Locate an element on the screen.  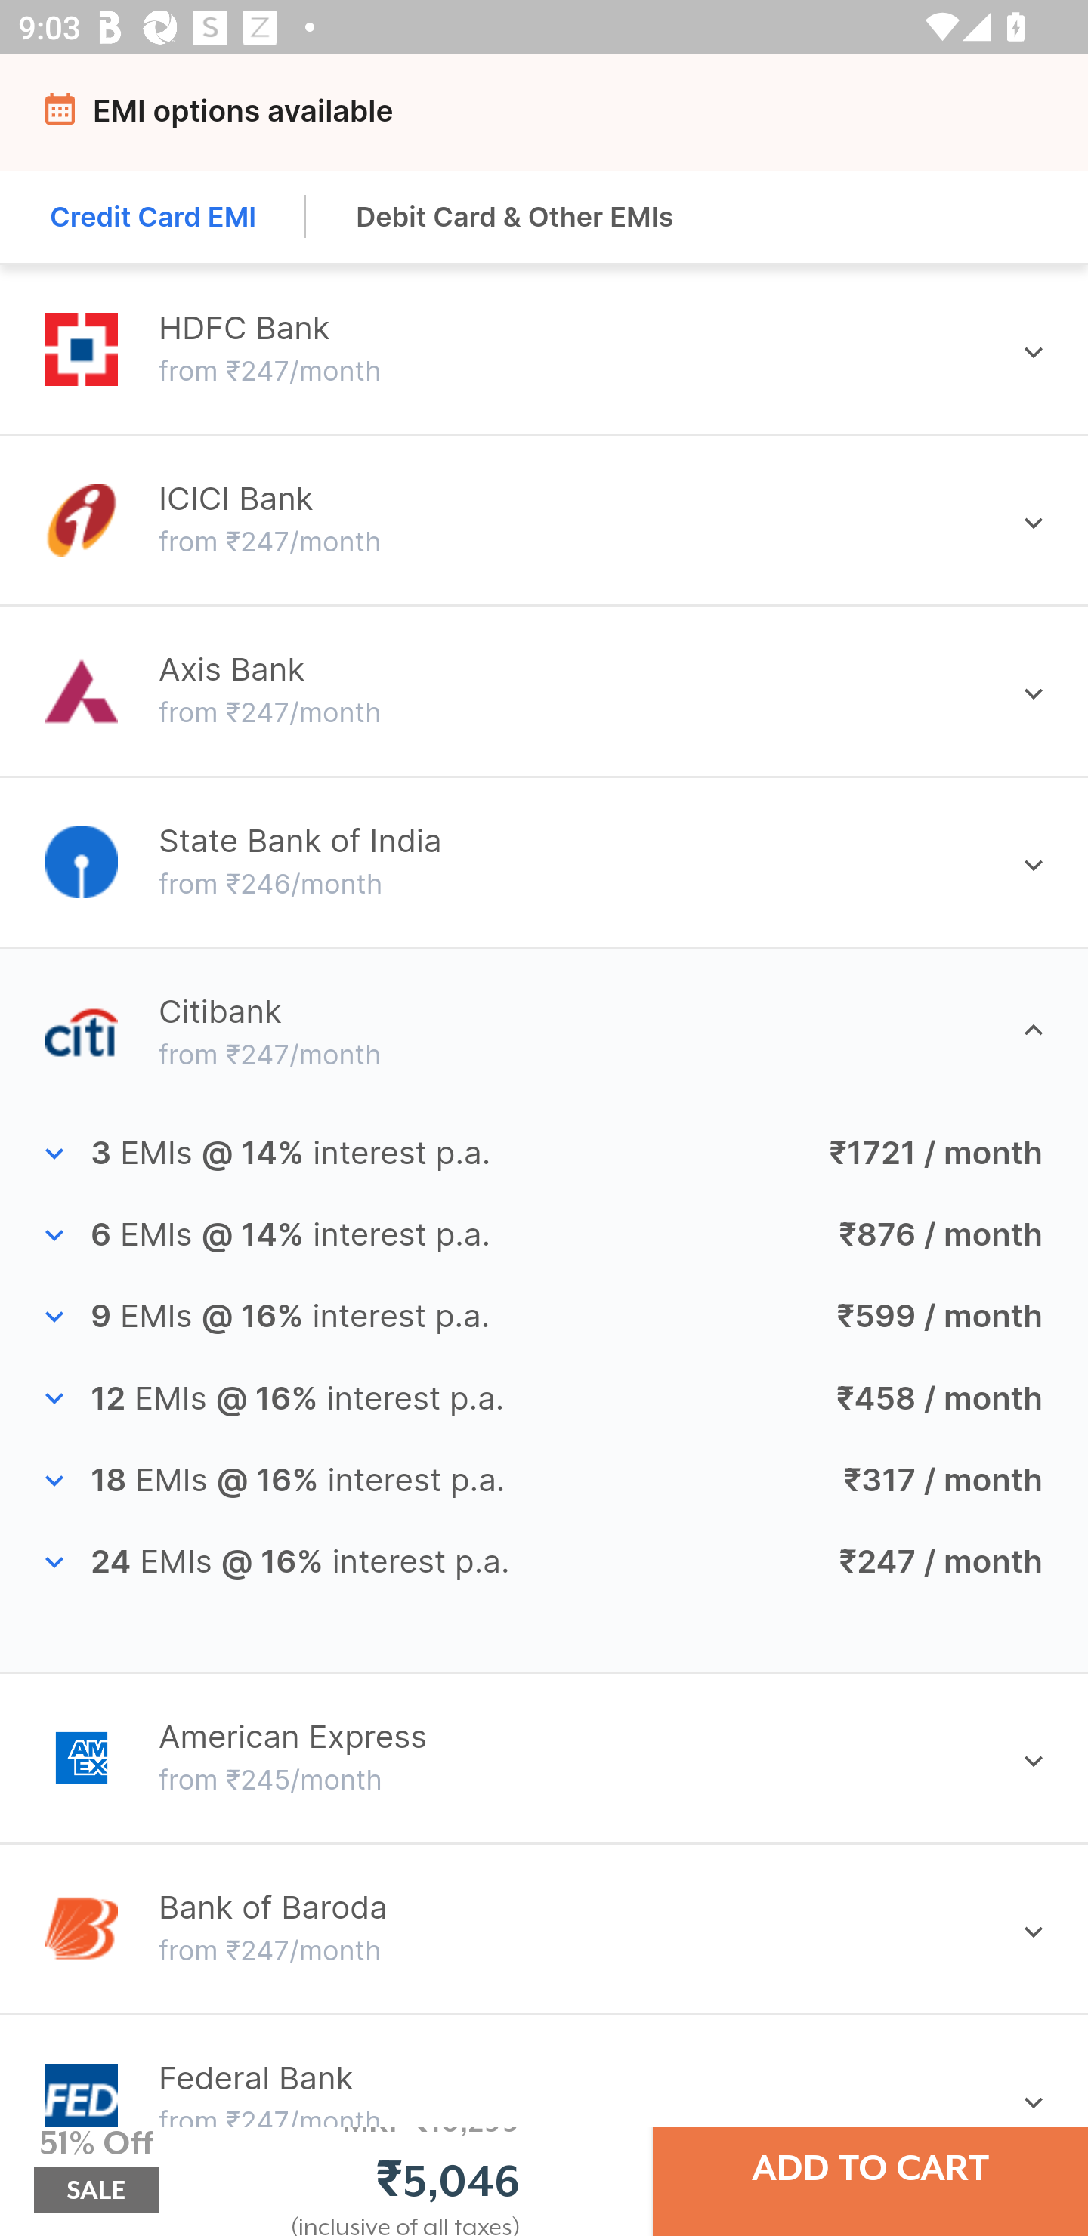
Navigate up is located at coordinates (63, 117).